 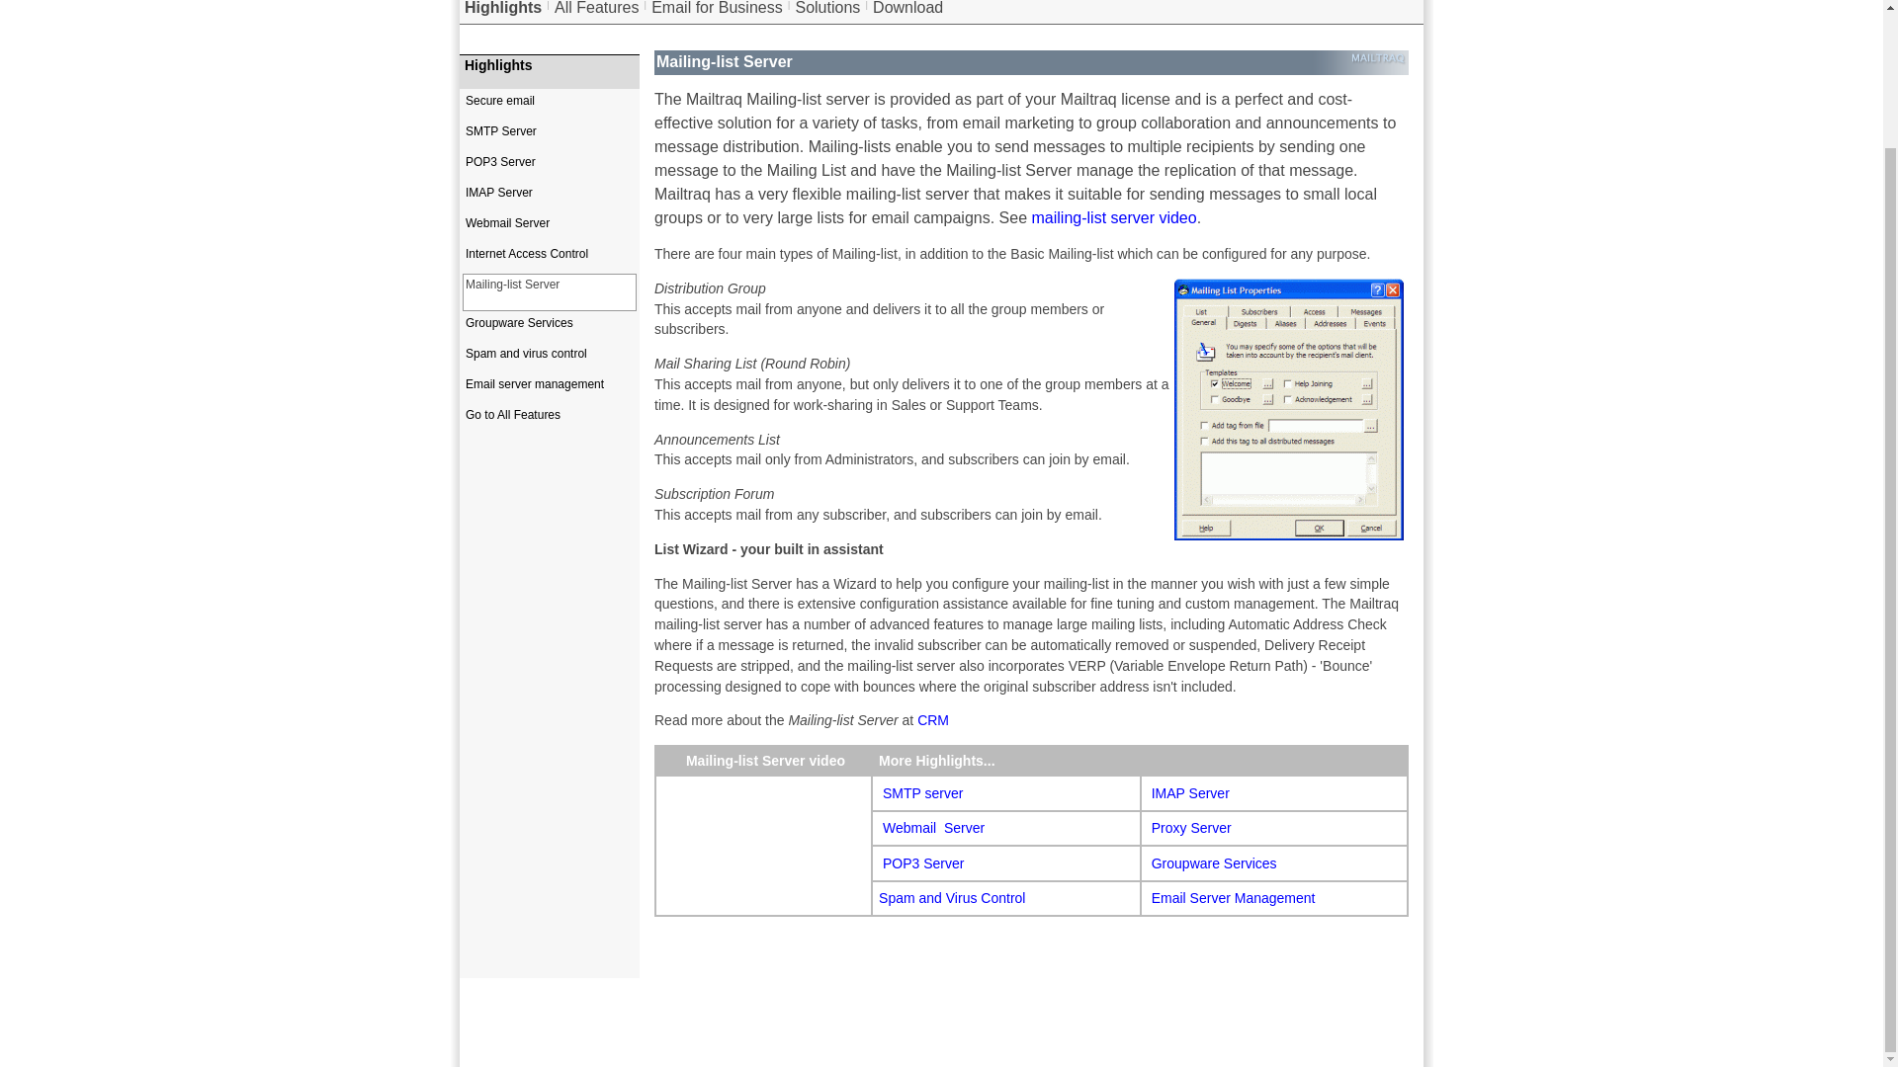 I want to click on Mailing-list Server, so click(x=550, y=292).